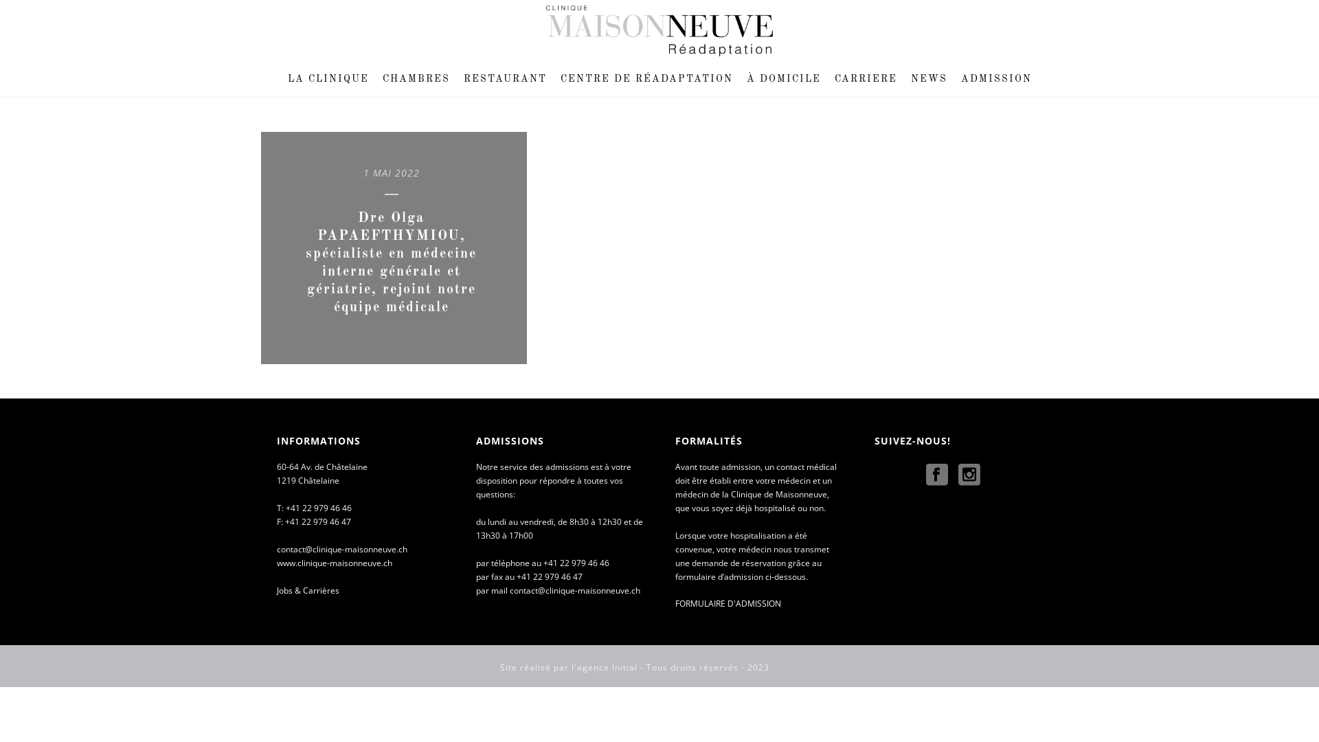 The width and height of the screenshot is (1319, 742). Describe the element at coordinates (969, 475) in the screenshot. I see ` instagram` at that location.